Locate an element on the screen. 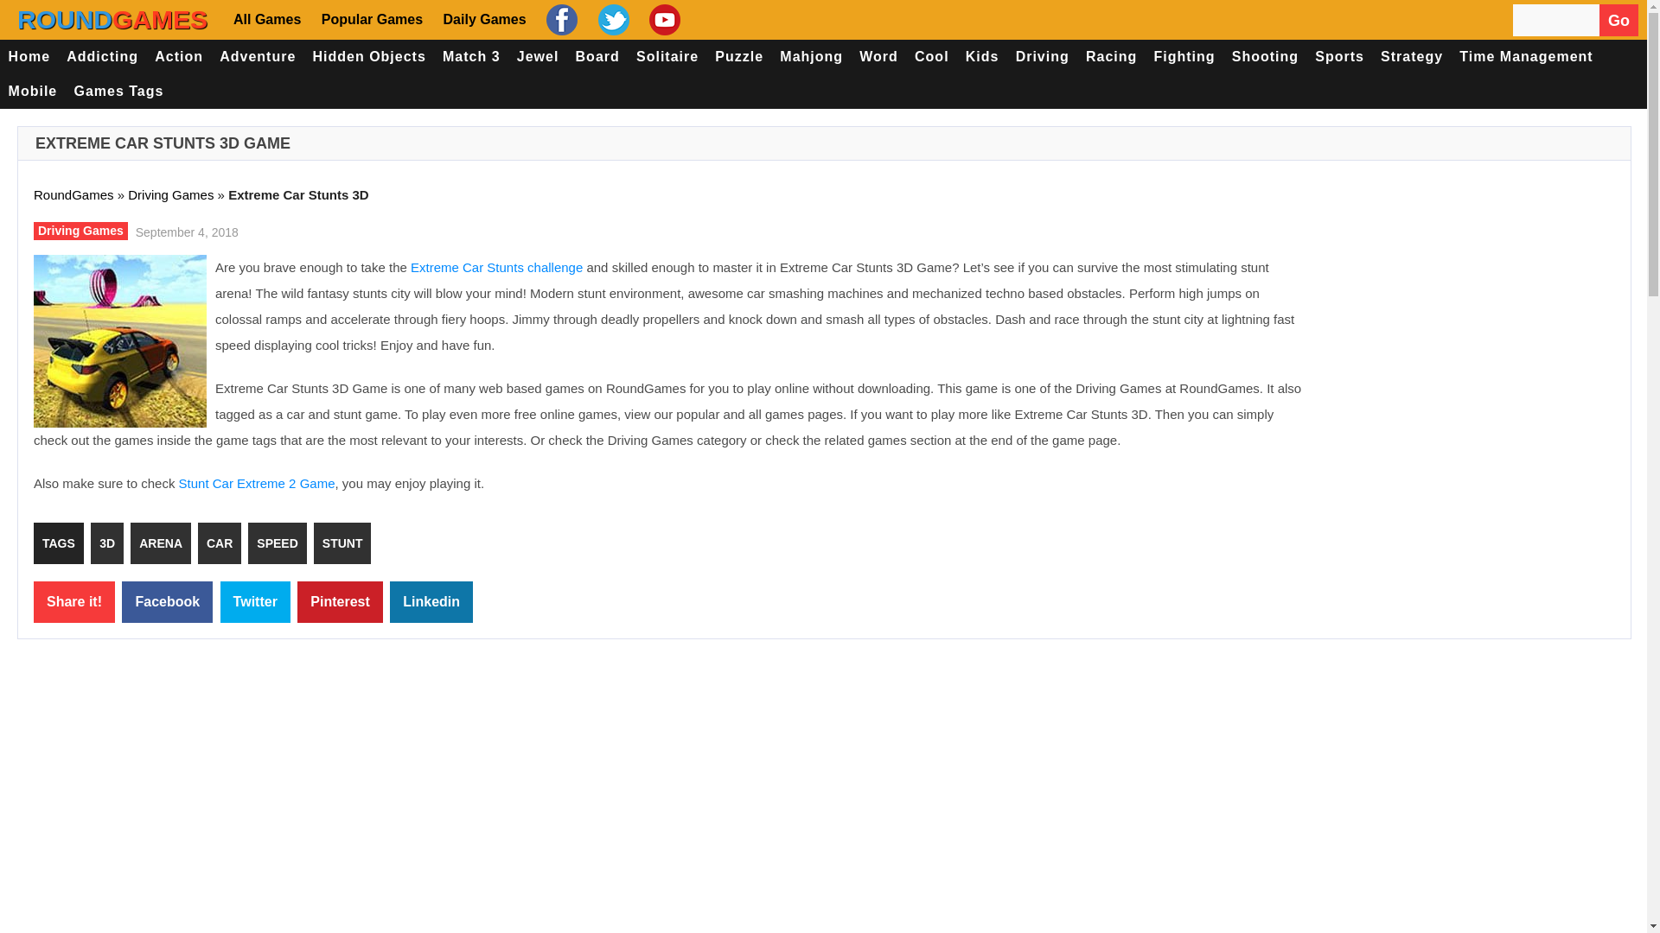 The width and height of the screenshot is (1660, 933). Popular Games is located at coordinates (370, 19).